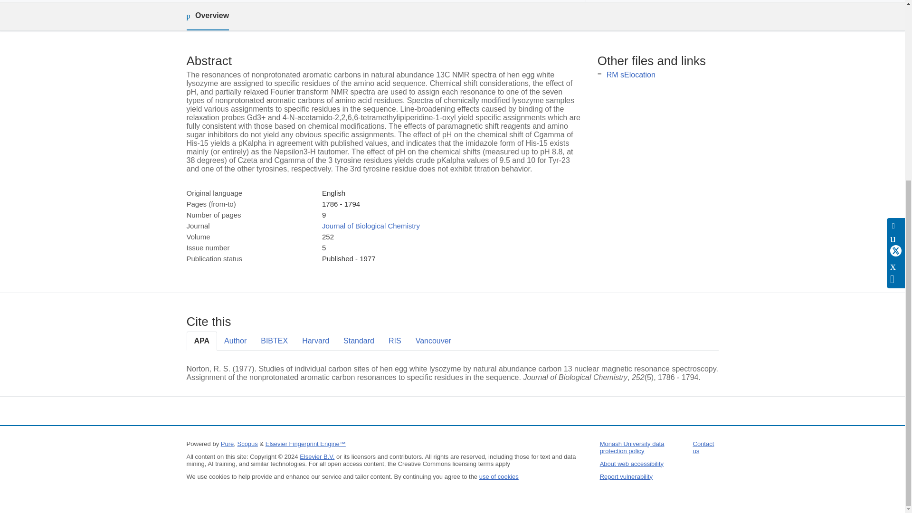 This screenshot has width=912, height=513. Describe the element at coordinates (632, 447) in the screenshot. I see `Monash University data protection policy` at that location.